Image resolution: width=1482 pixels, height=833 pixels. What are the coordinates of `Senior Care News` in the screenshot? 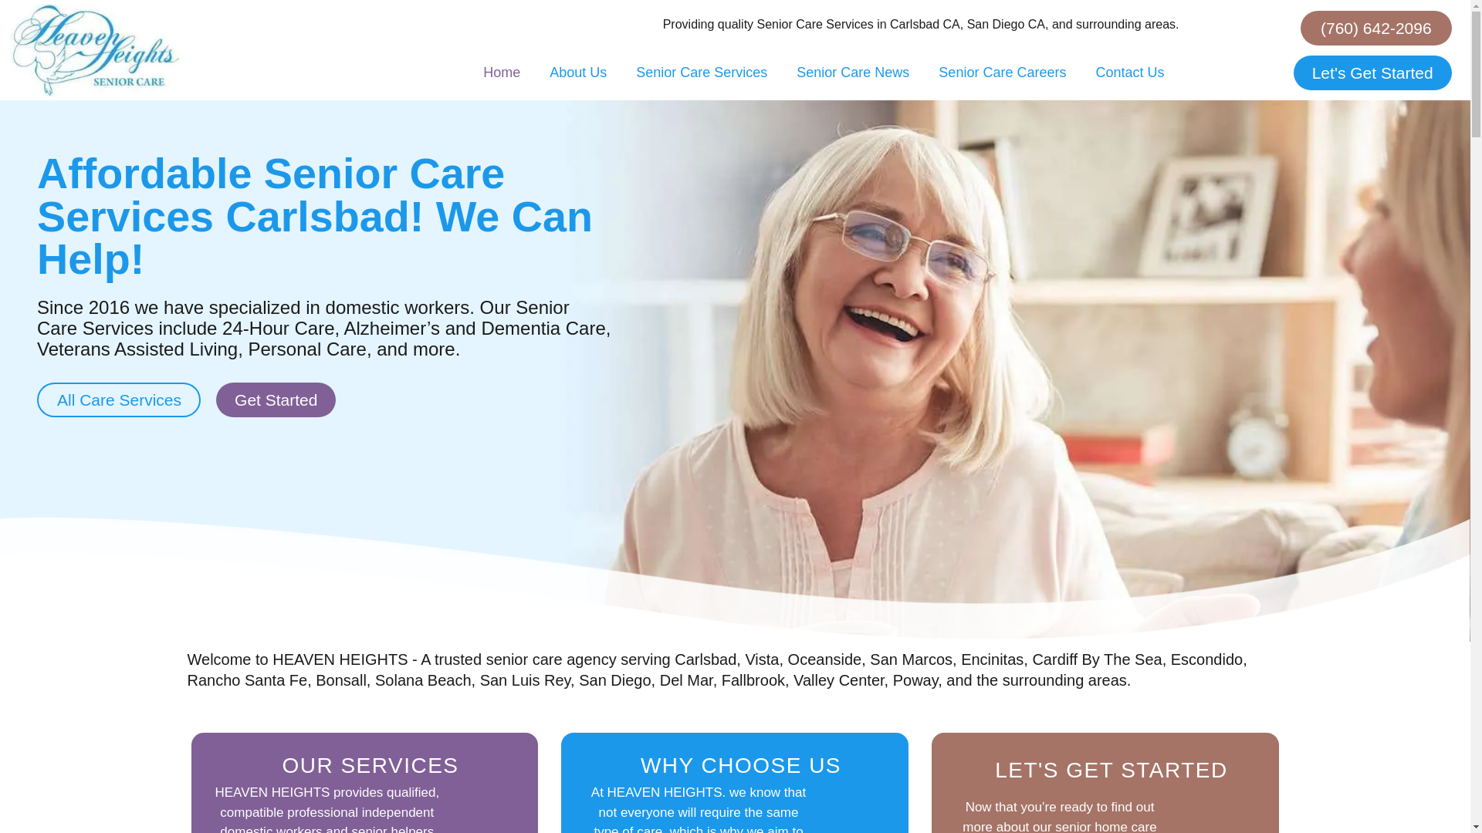 It's located at (852, 72).